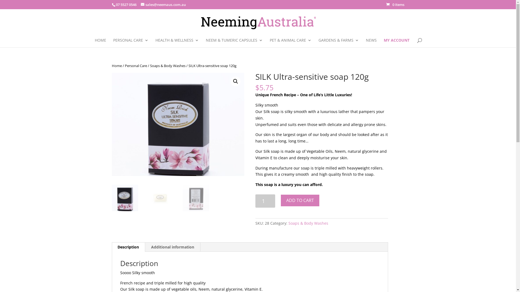 The image size is (520, 292). I want to click on HEALTH & WELLNESS, so click(177, 43).